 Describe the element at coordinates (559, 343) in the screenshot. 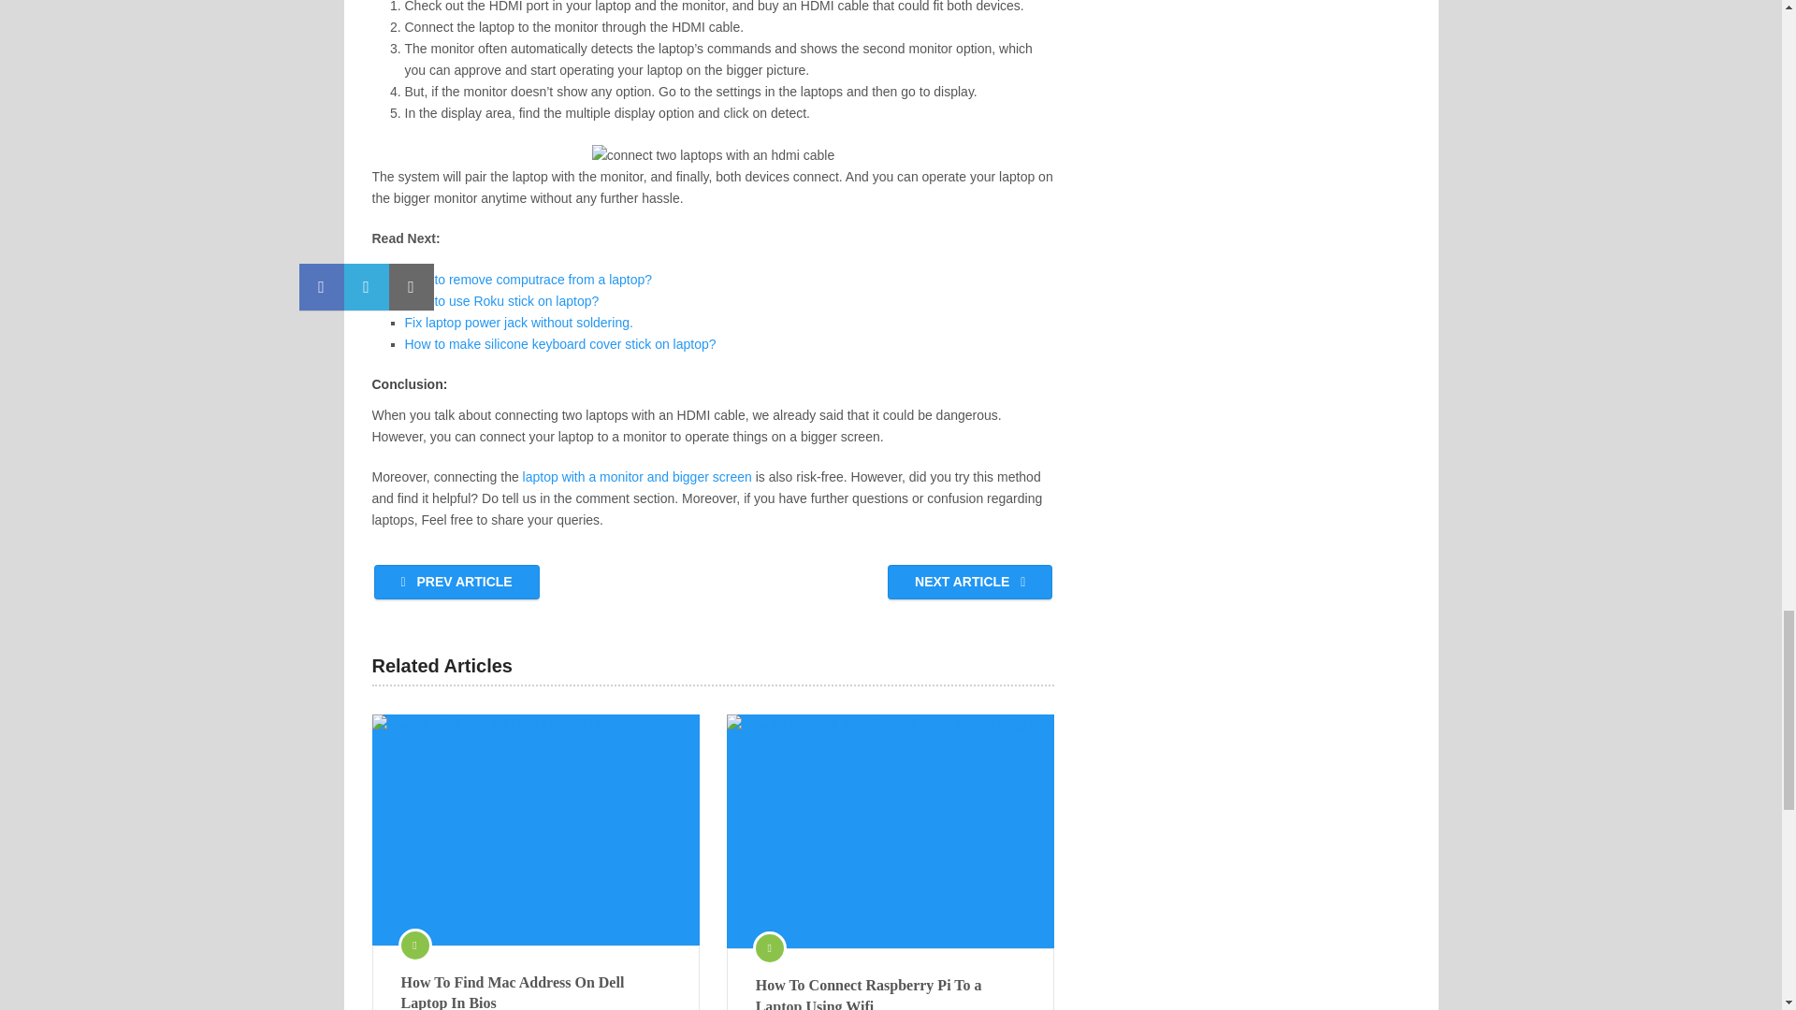

I see `How to make silicone keyboard cover stick on laptop?` at that location.